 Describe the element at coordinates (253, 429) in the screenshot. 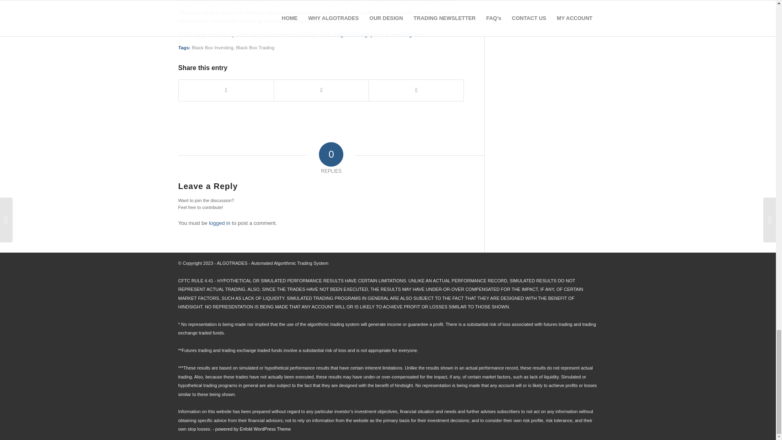

I see `powered by Enfold WordPress Theme` at that location.